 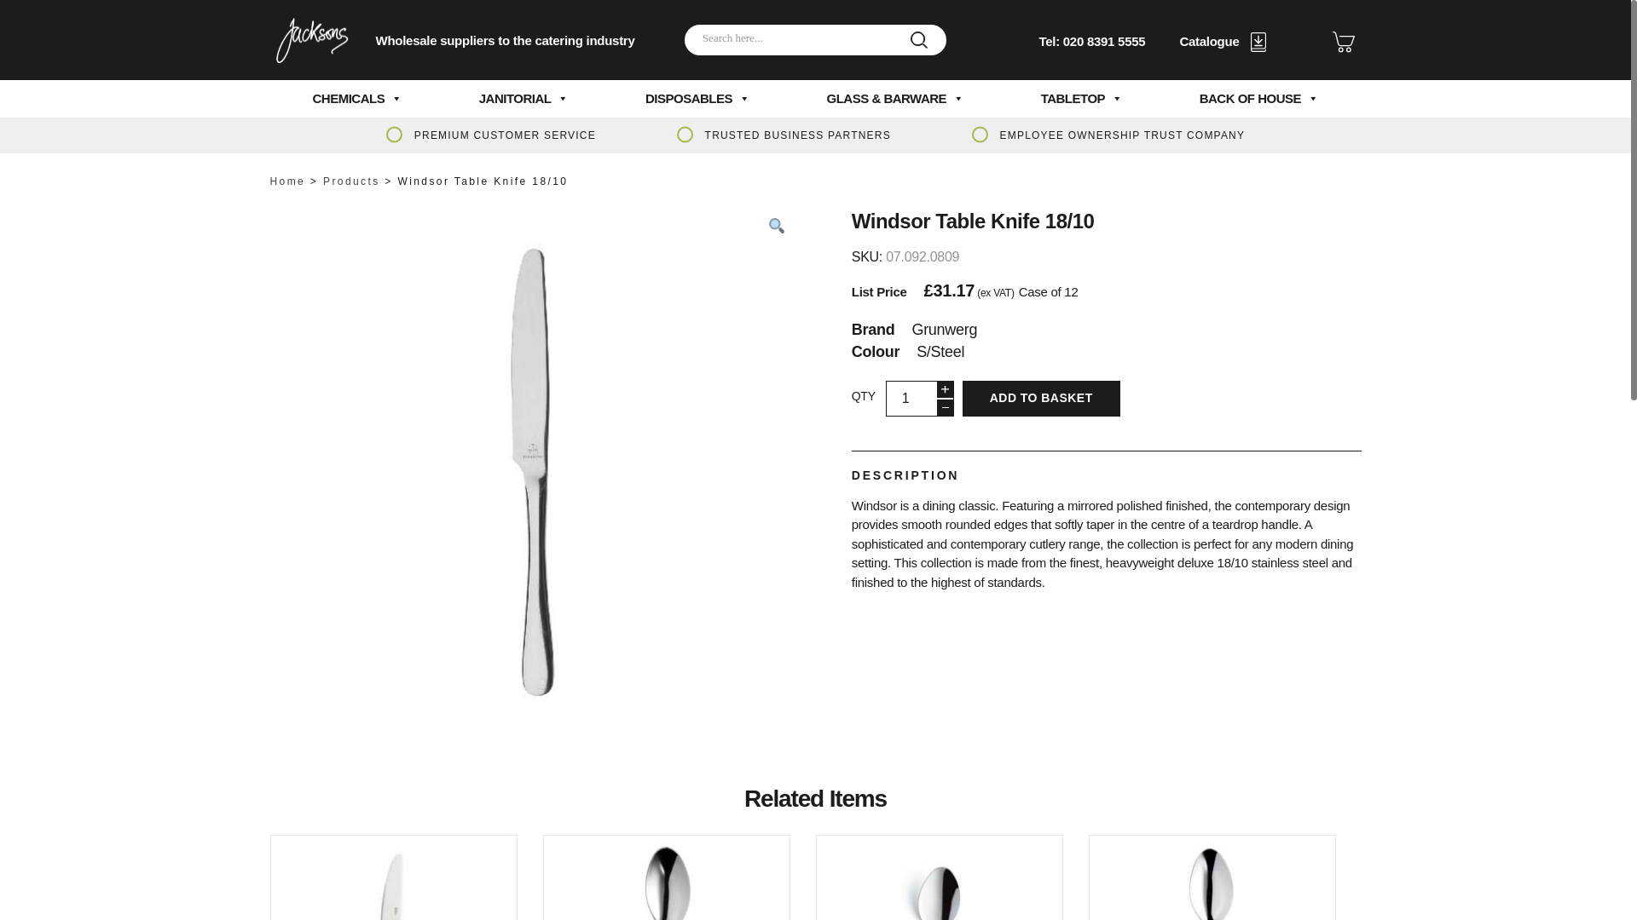 What do you see at coordinates (357, 99) in the screenshot?
I see `CHEMICALS` at bounding box center [357, 99].